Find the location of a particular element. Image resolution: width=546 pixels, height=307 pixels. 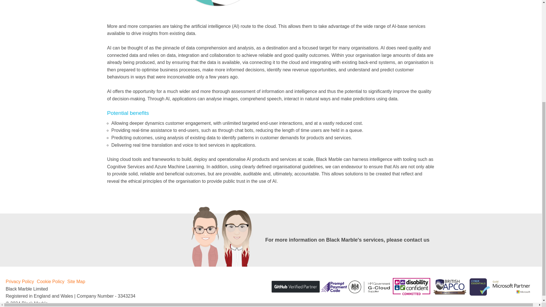

Privacy Policy is located at coordinates (20, 281).